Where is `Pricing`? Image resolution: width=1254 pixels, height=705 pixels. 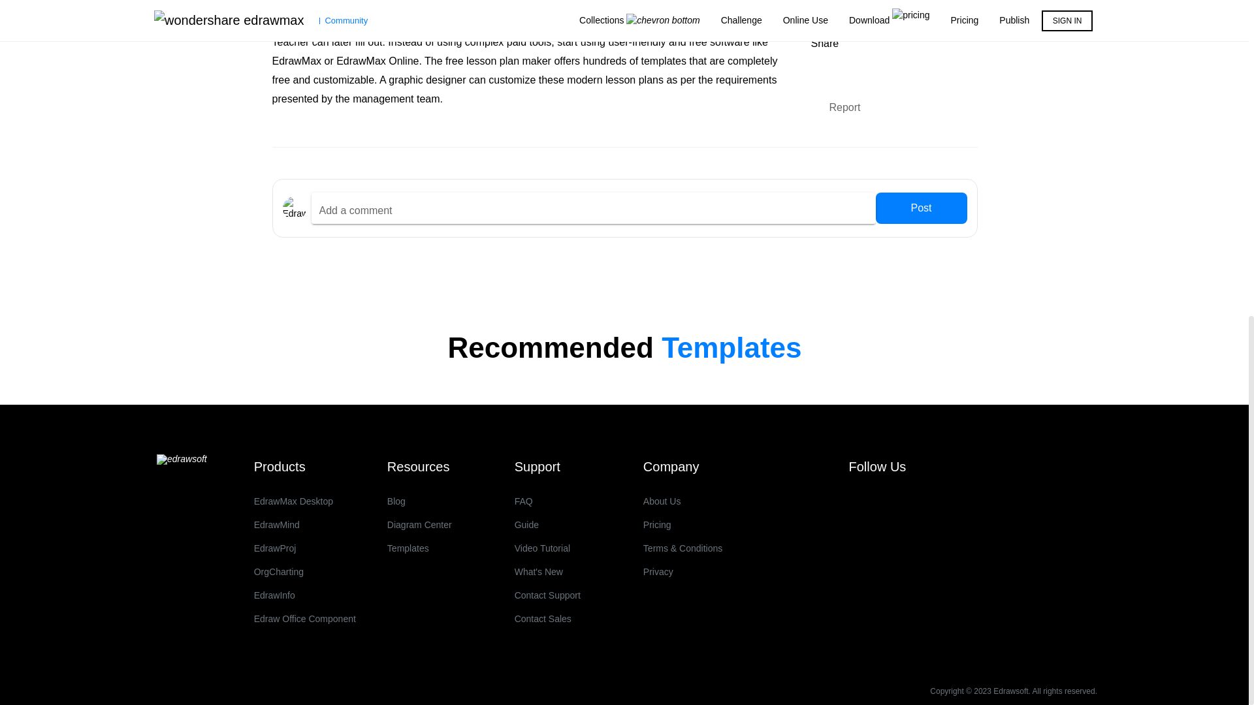 Pricing is located at coordinates (682, 525).